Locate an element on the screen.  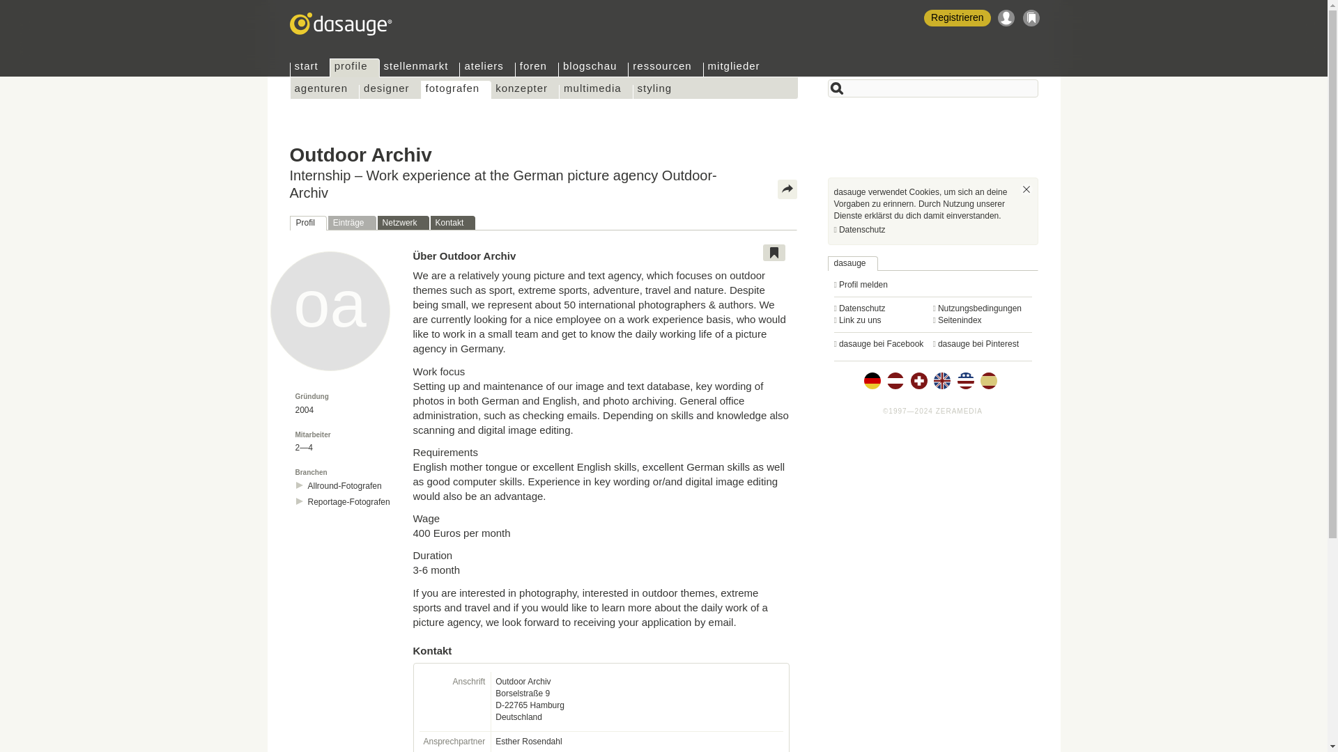
blogschau is located at coordinates (592, 70).